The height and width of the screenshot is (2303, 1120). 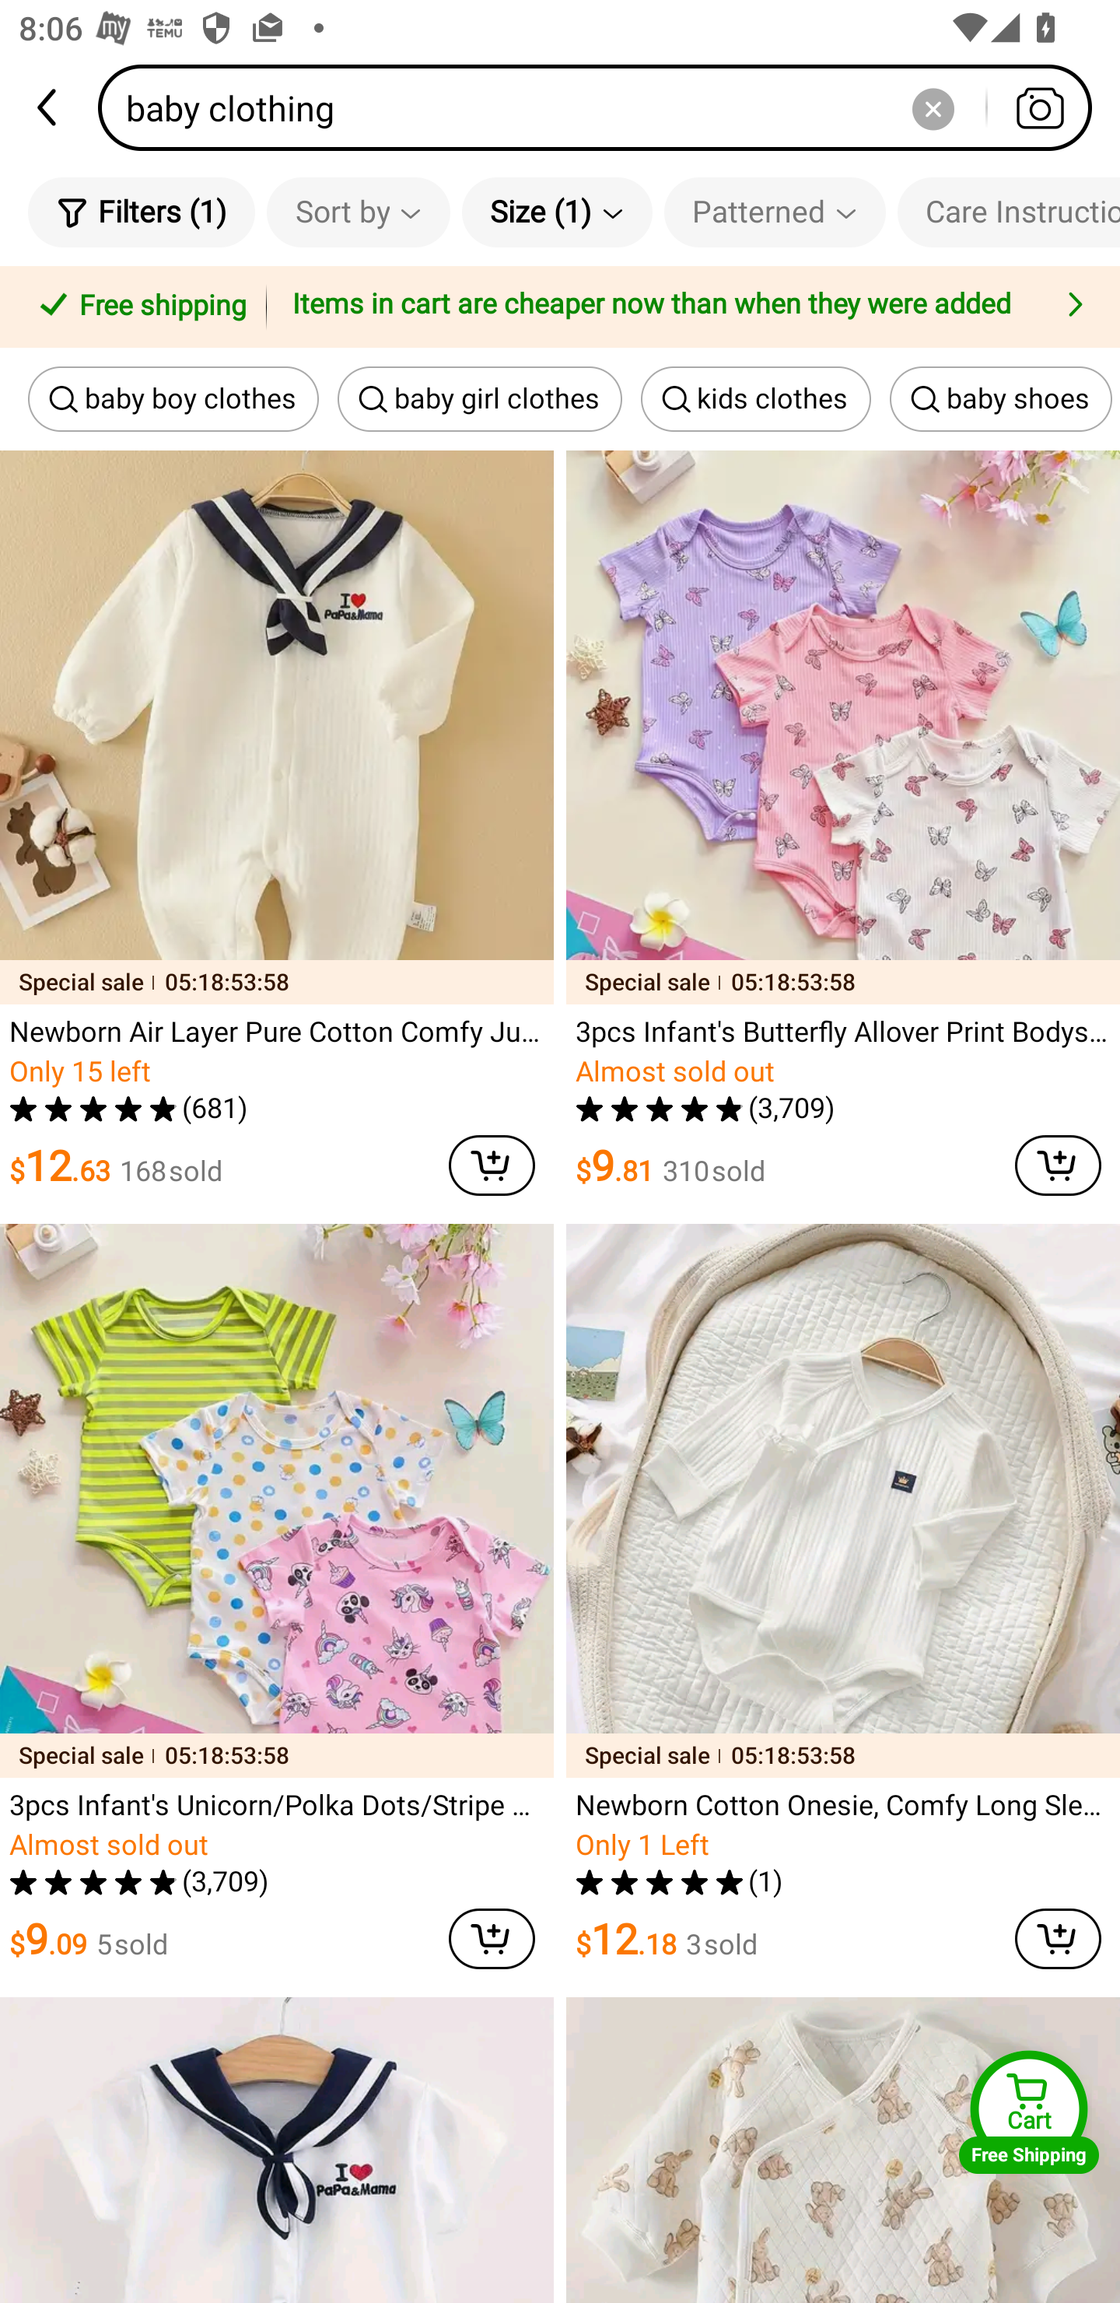 I want to click on Cart Free Shipping Cart, so click(x=1029, y=2112).